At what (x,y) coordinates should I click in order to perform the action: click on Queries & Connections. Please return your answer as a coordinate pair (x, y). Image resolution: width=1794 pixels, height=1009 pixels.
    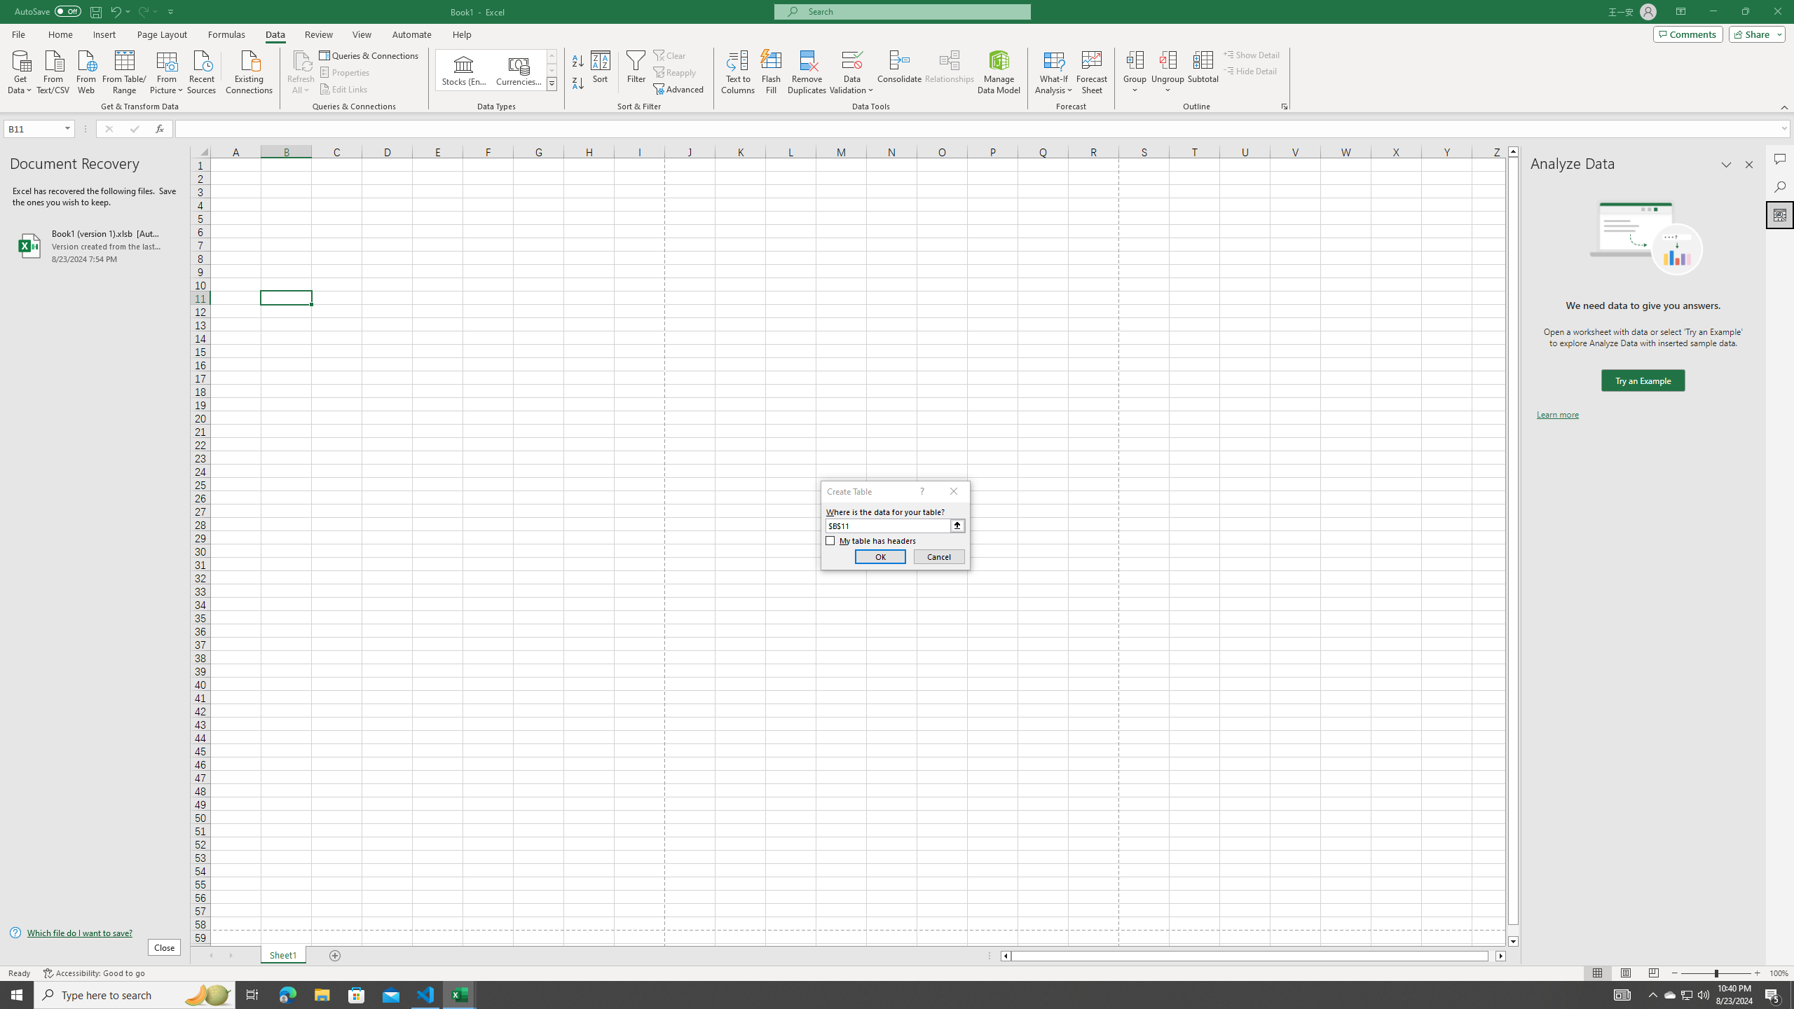
    Looking at the image, I should click on (370, 55).